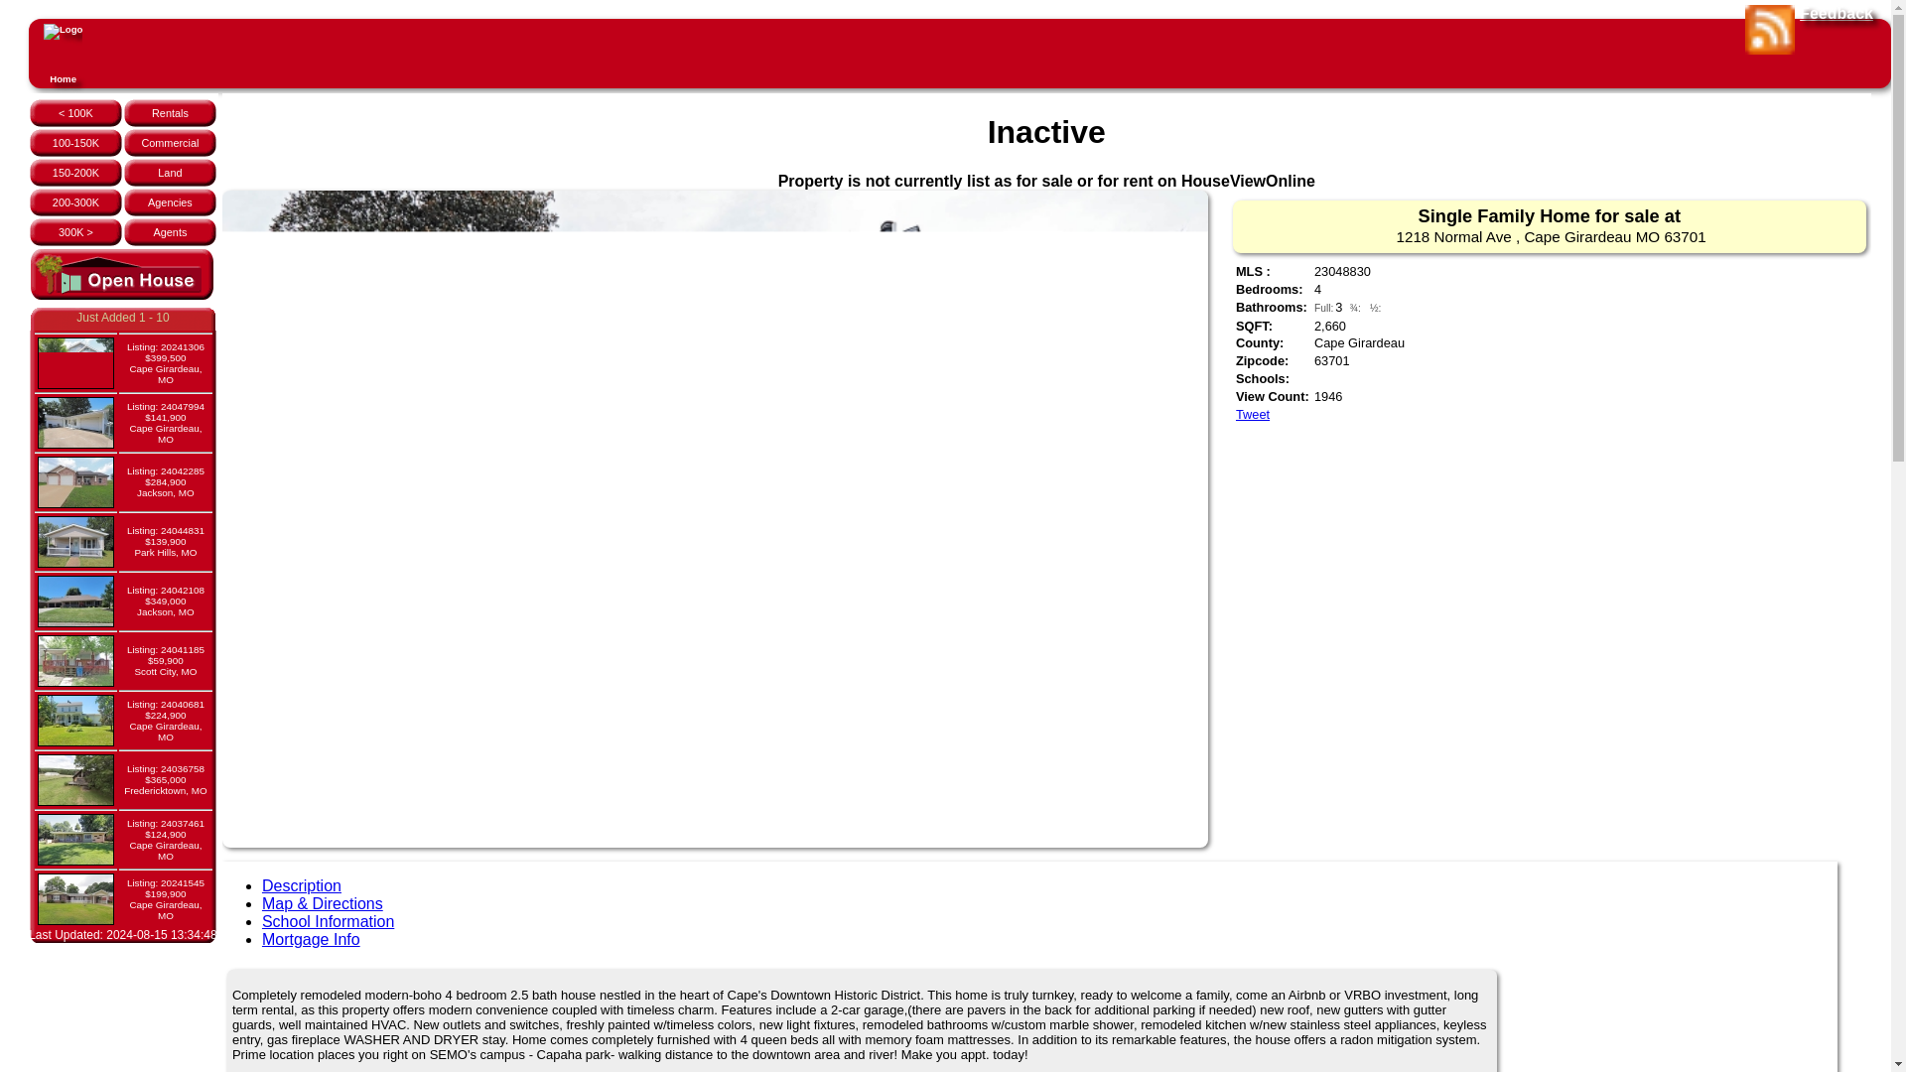 The width and height of the screenshot is (1906, 1072). What do you see at coordinates (165, 423) in the screenshot?
I see `Click To View Listing in Cape Girardeau MO` at bounding box center [165, 423].